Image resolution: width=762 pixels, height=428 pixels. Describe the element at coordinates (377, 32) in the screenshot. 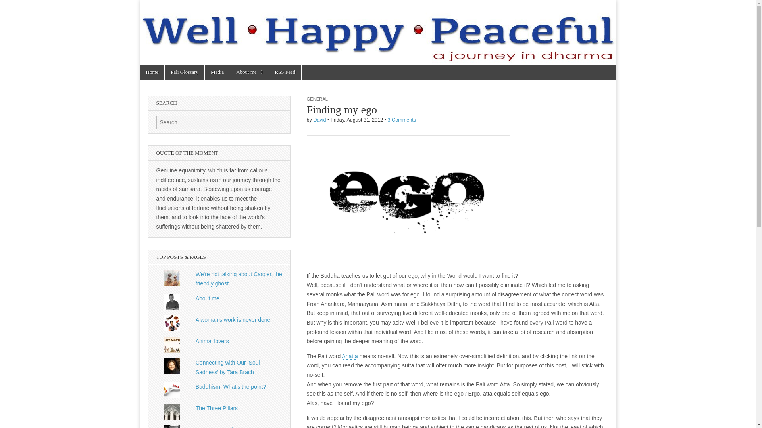

I see `Well Happy Peaceful` at that location.